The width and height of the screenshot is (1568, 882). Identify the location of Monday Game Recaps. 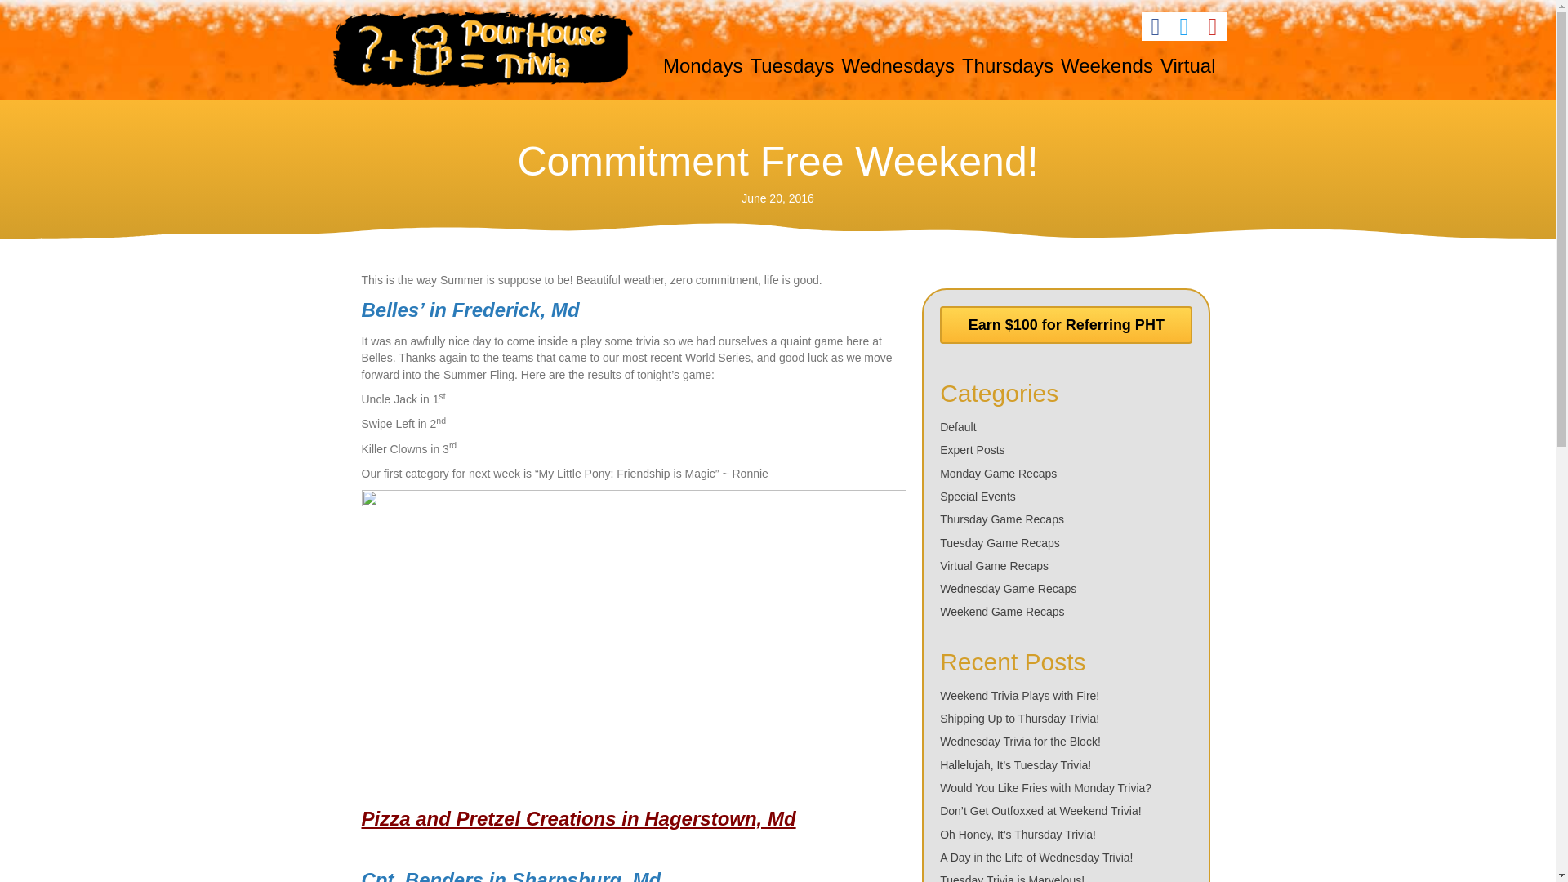
(998, 474).